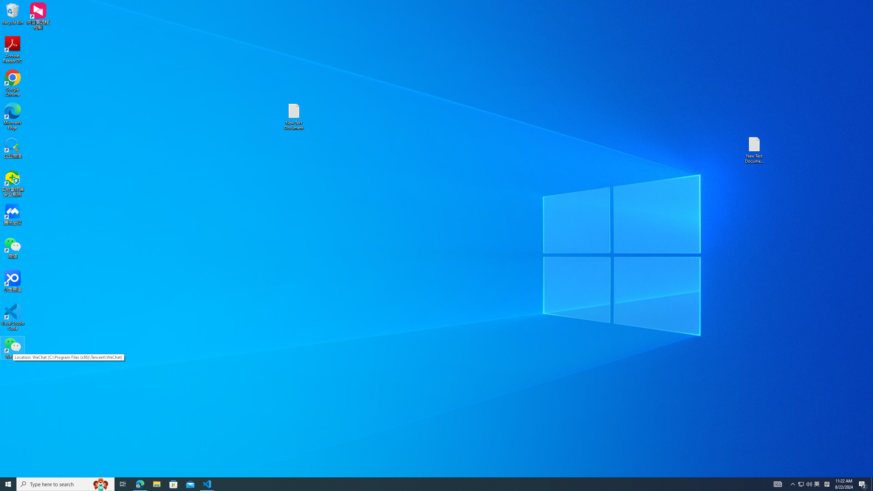 This screenshot has height=491, width=873. I want to click on Search highlights icon opens search home window, so click(101, 484).